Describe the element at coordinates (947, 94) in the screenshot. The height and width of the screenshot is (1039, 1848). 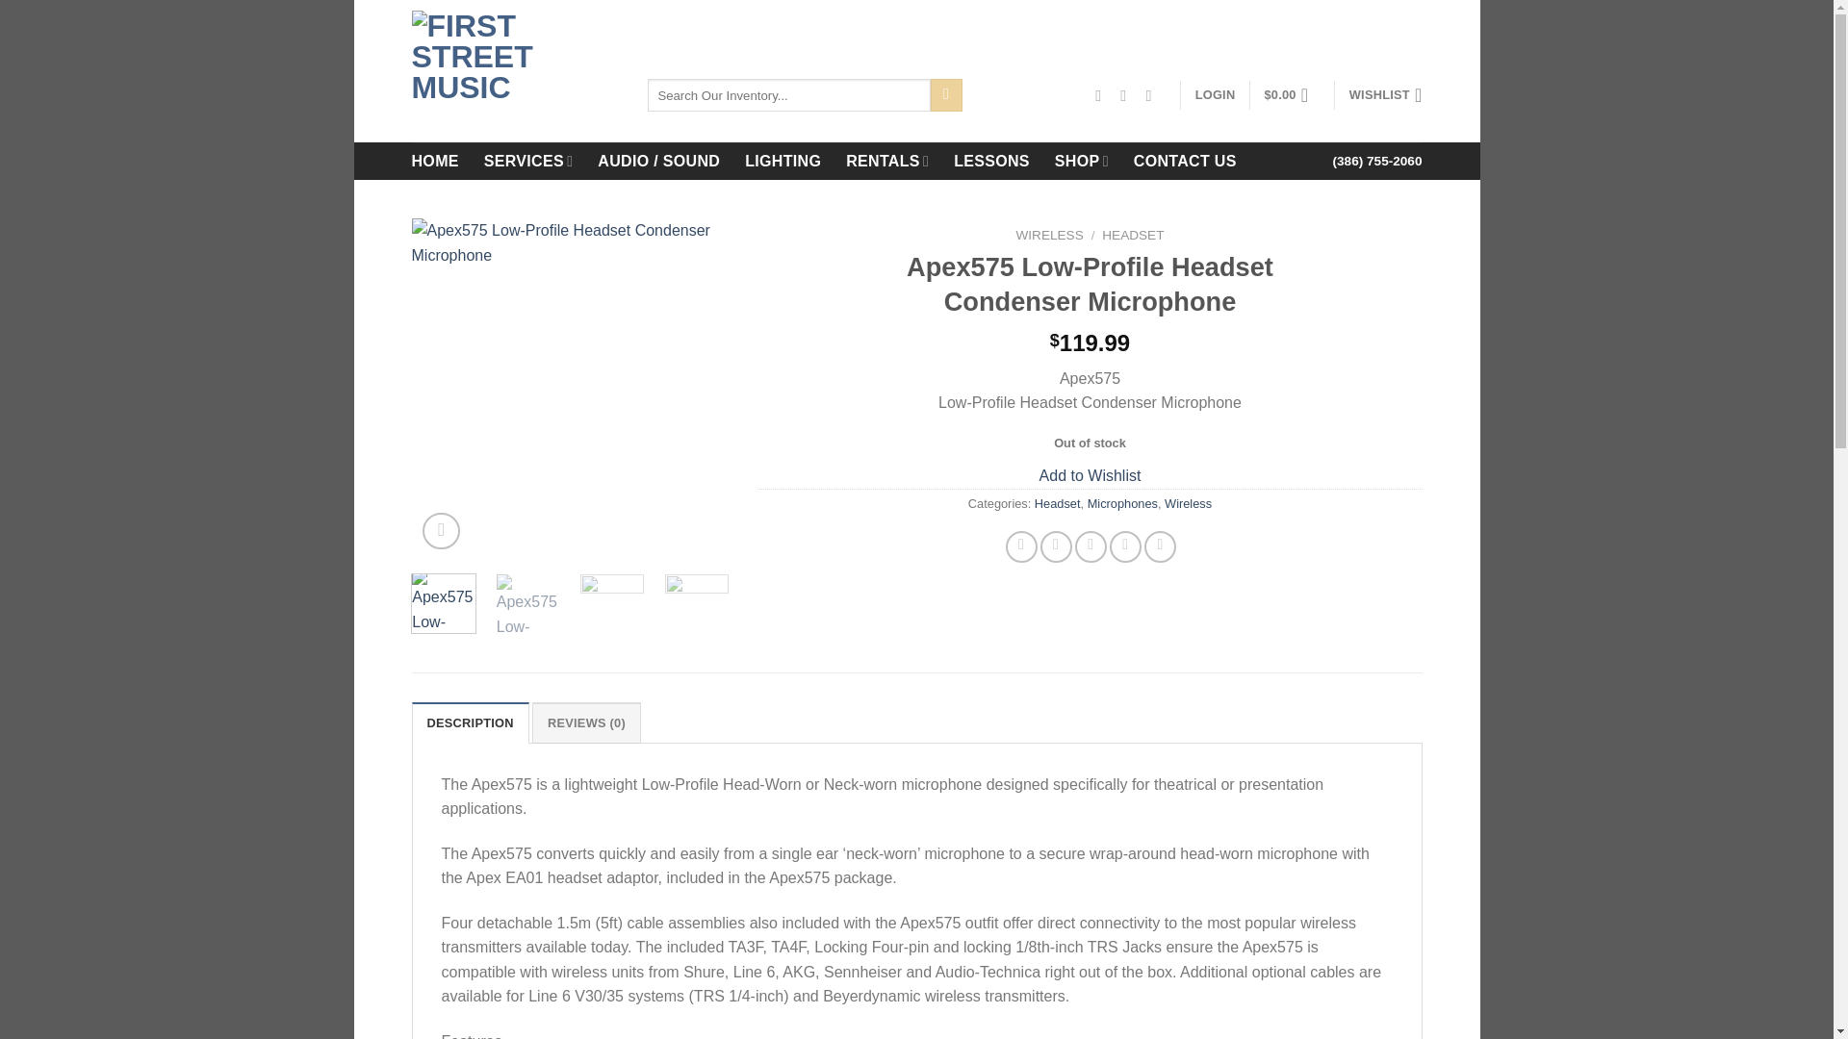
I see `Search` at that location.